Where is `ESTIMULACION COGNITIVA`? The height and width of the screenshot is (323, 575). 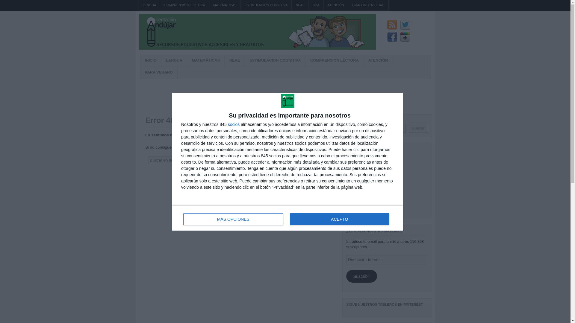
ESTIMULACION COGNITIVA is located at coordinates (266, 5).